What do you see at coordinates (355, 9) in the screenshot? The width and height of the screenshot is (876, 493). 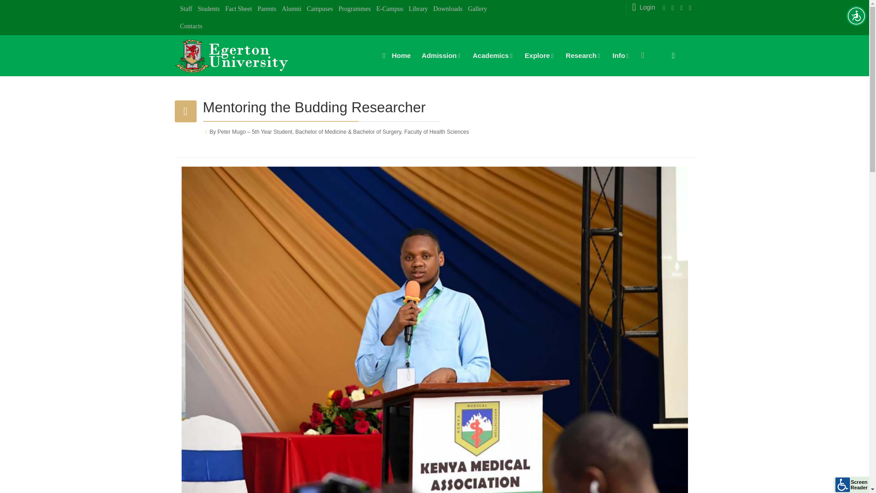 I see `Programmes` at bounding box center [355, 9].